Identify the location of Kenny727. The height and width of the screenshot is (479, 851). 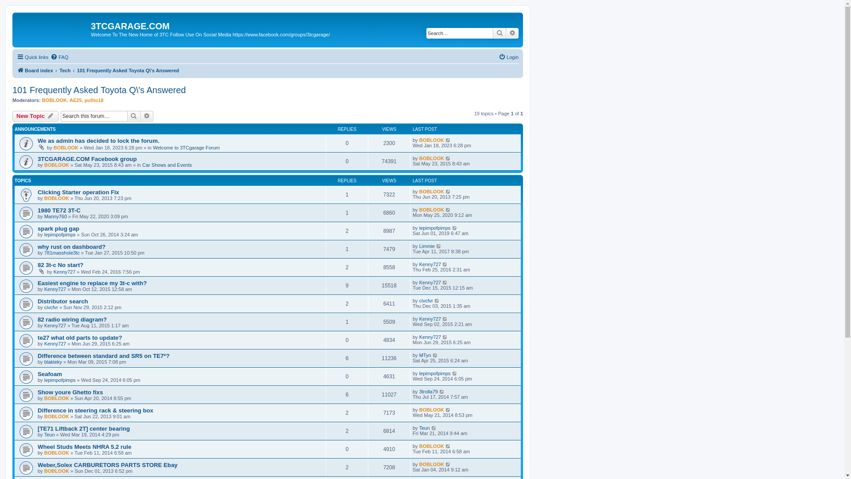
(55, 289).